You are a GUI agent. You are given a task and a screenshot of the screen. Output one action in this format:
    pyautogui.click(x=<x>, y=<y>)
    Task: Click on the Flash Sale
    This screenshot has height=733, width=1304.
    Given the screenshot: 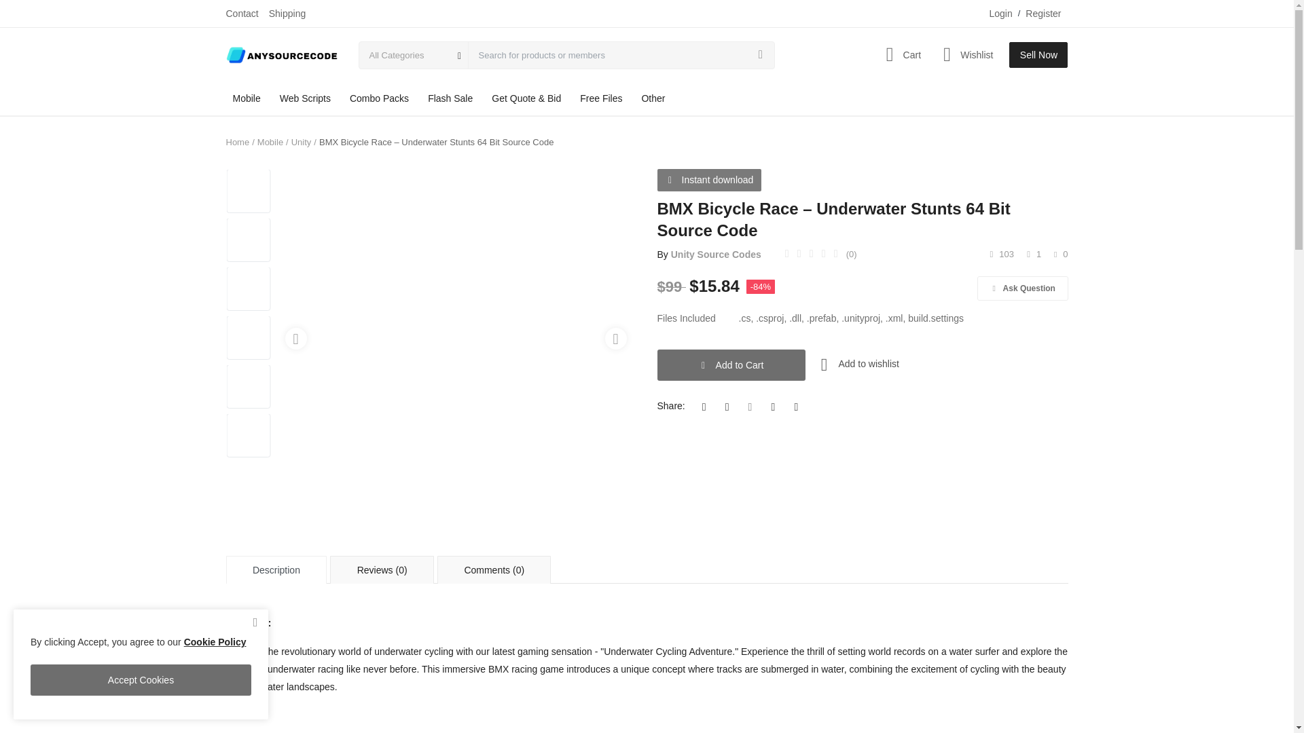 What is the action you would take?
    pyautogui.click(x=450, y=98)
    